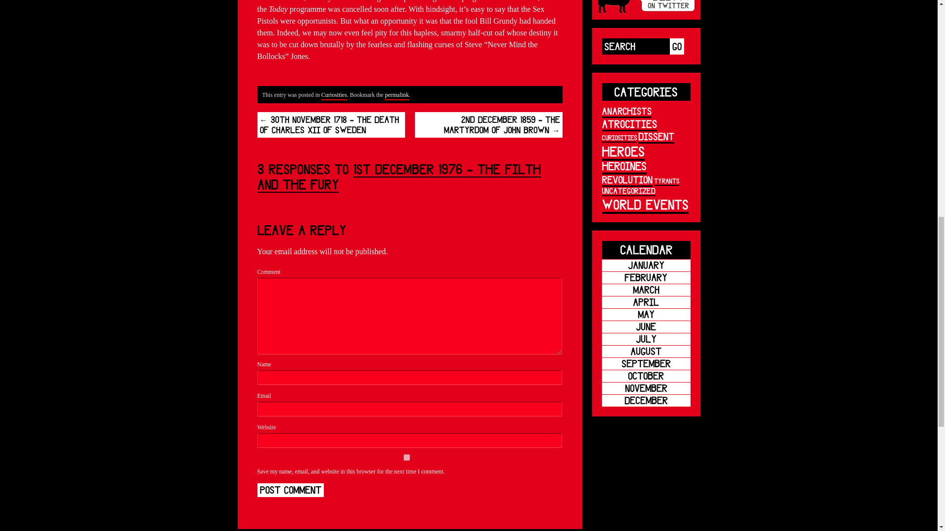  I want to click on Post Comment, so click(290, 490).